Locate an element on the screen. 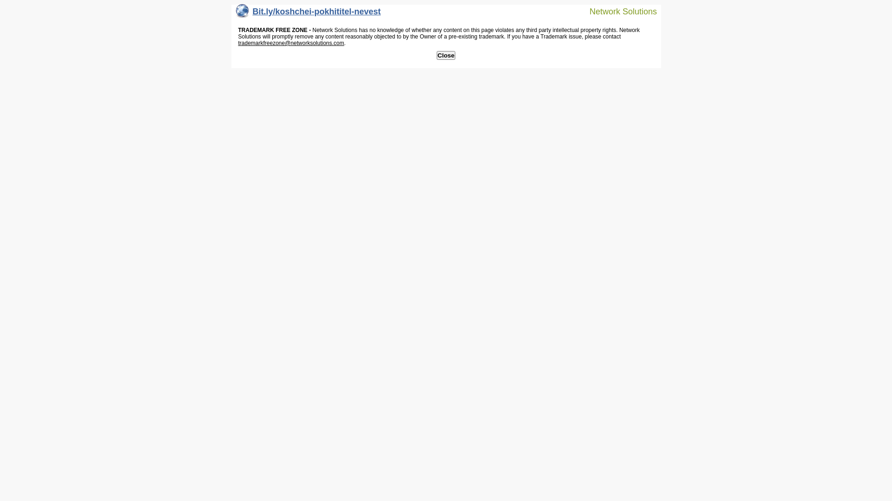  Close is located at coordinates (446, 56).